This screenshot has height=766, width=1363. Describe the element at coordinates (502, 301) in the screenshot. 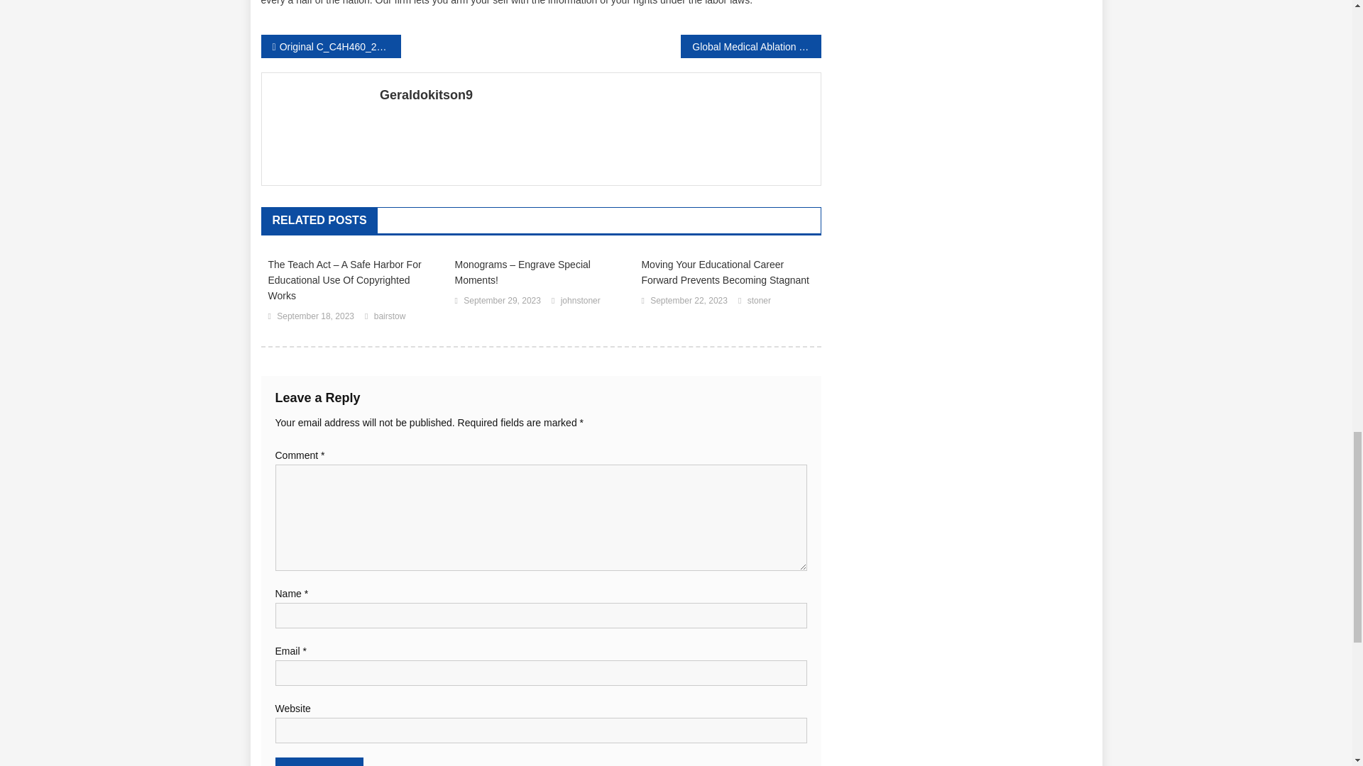

I see `September 29, 2023` at that location.